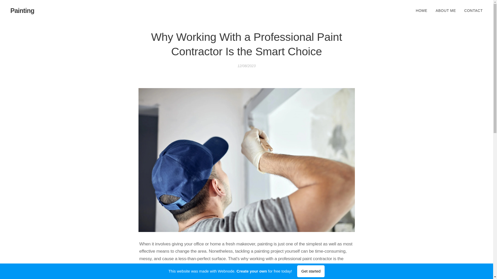 The width and height of the screenshot is (497, 279). What do you see at coordinates (423, 10) in the screenshot?
I see `HOME` at bounding box center [423, 10].